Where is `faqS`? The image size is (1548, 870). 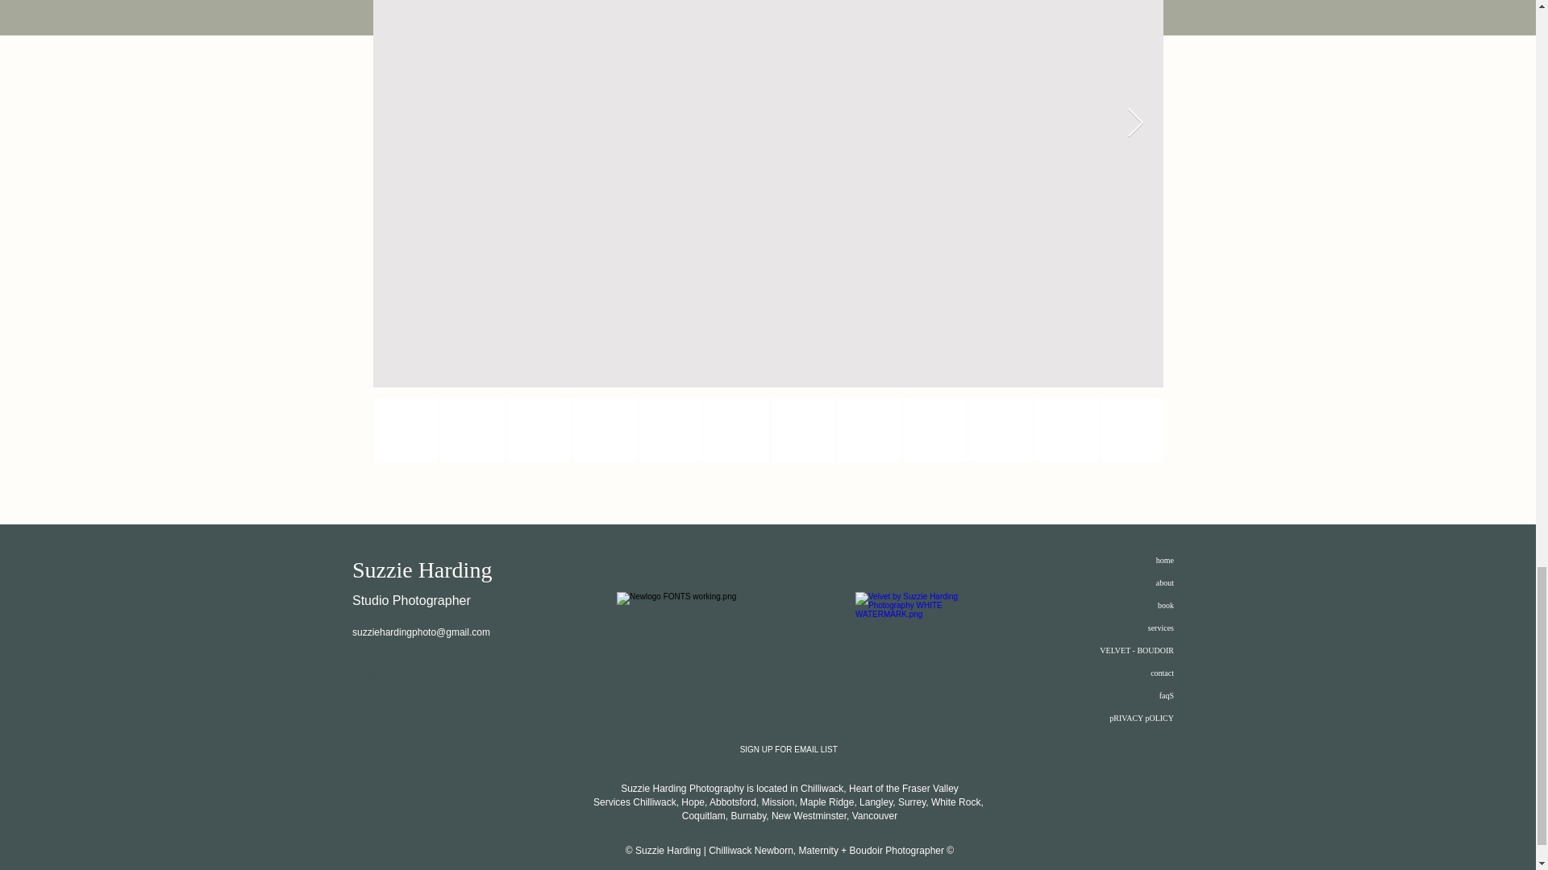
faqS is located at coordinates (1166, 695).